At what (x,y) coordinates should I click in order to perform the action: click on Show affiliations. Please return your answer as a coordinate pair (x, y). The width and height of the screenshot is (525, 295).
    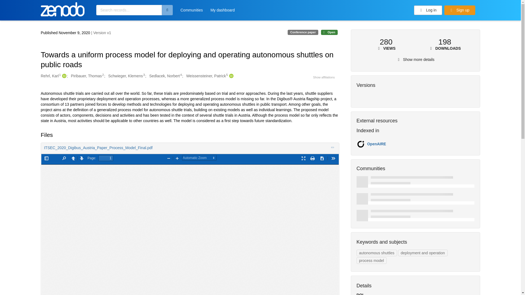
    Looking at the image, I should click on (324, 77).